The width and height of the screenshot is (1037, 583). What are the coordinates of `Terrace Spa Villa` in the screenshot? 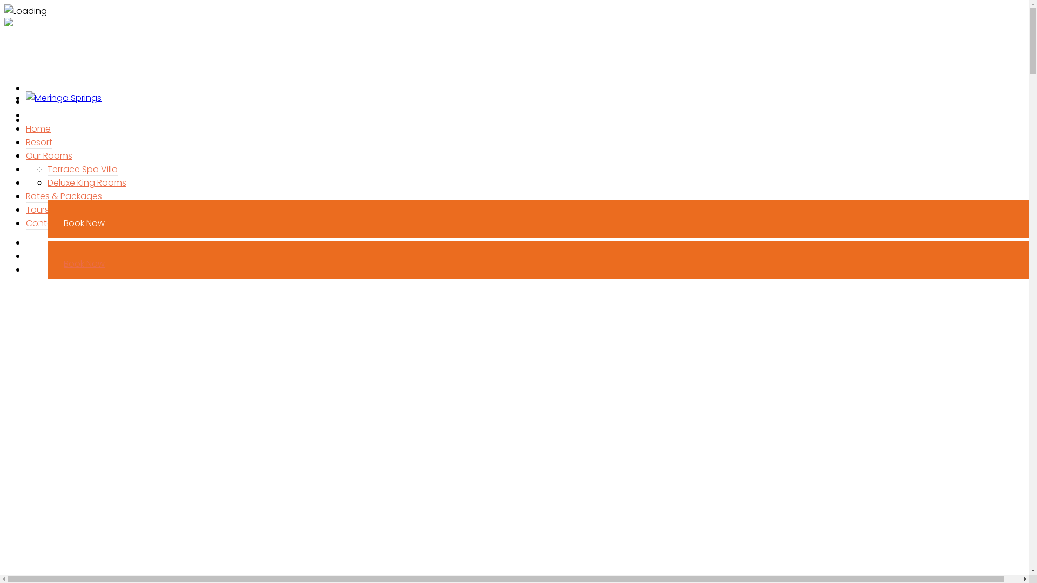 It's located at (83, 170).